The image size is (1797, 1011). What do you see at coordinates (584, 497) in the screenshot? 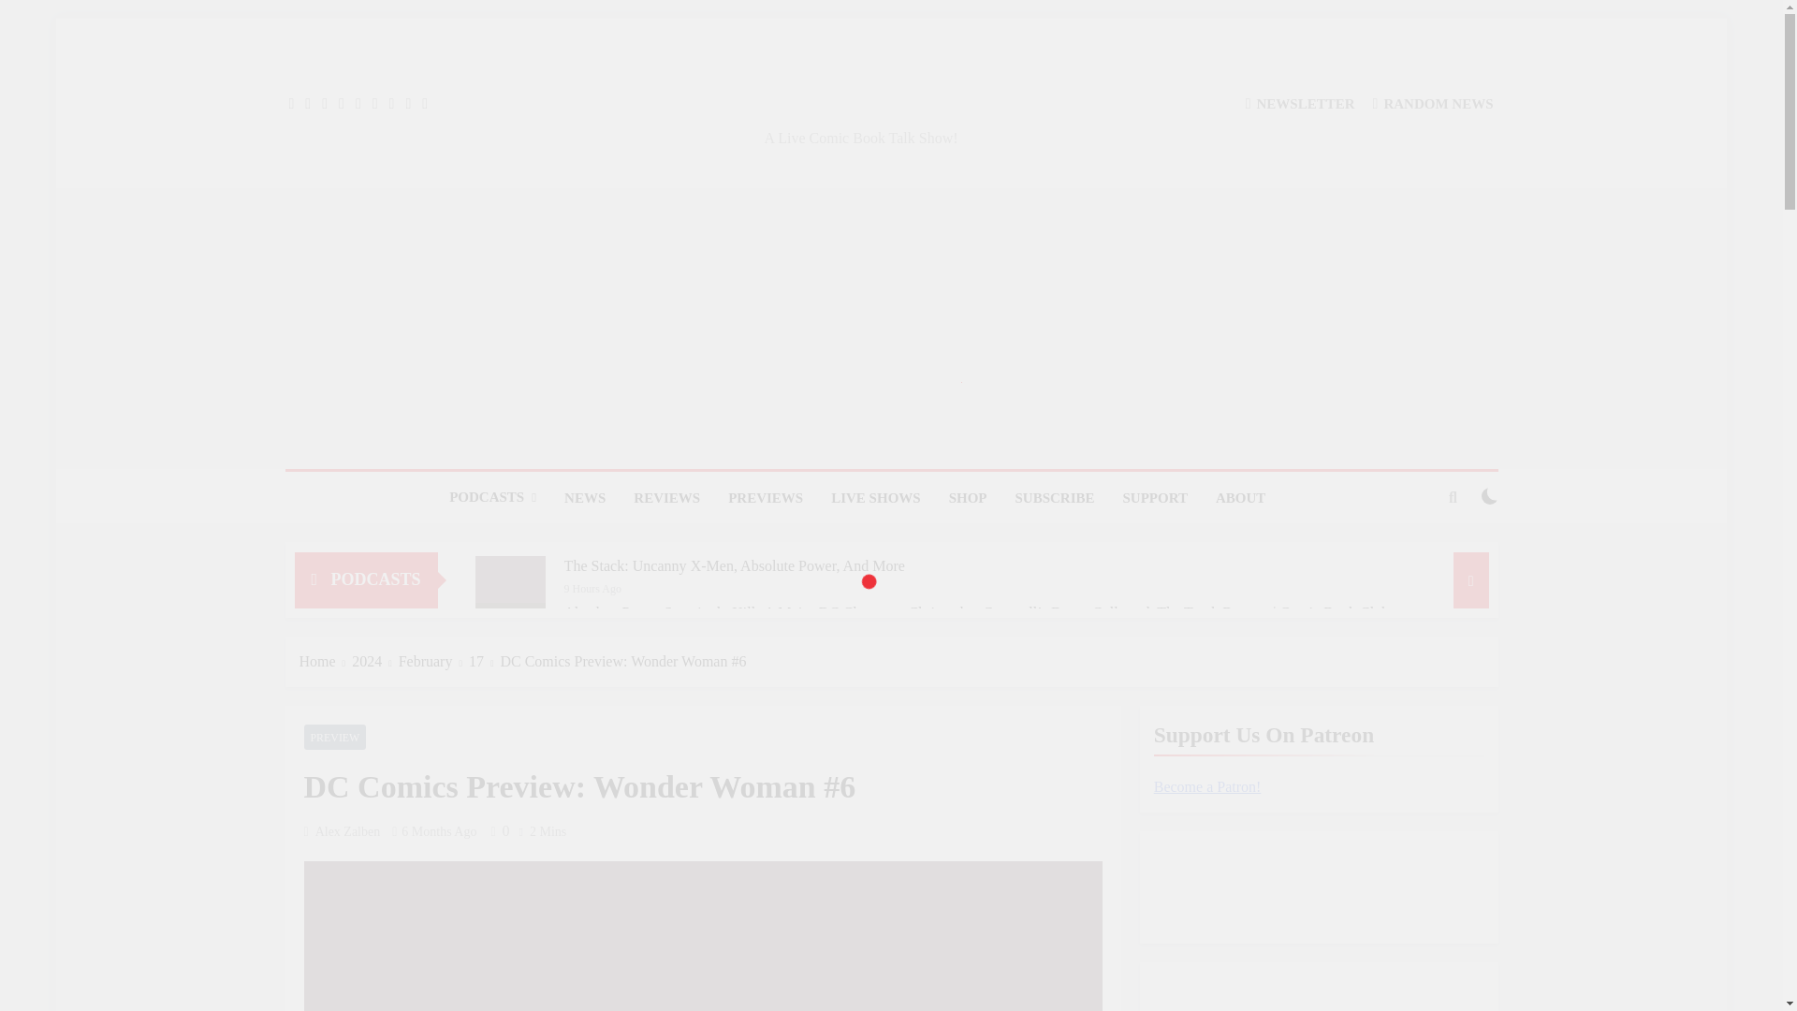
I see `NEWS` at bounding box center [584, 497].